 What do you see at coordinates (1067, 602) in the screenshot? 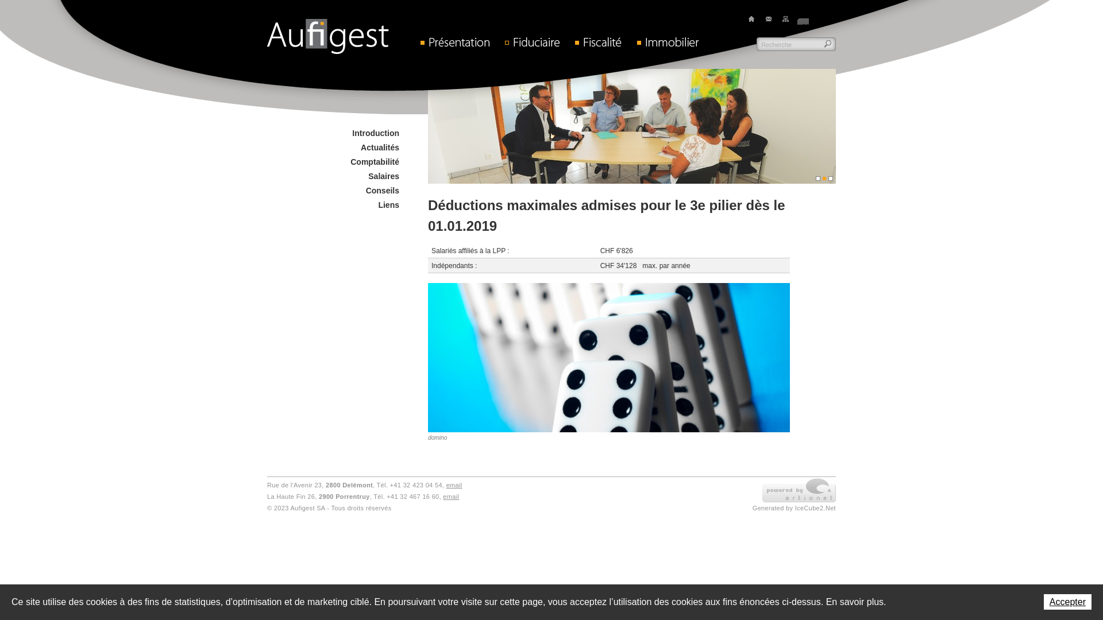
I see `Accepter` at bounding box center [1067, 602].